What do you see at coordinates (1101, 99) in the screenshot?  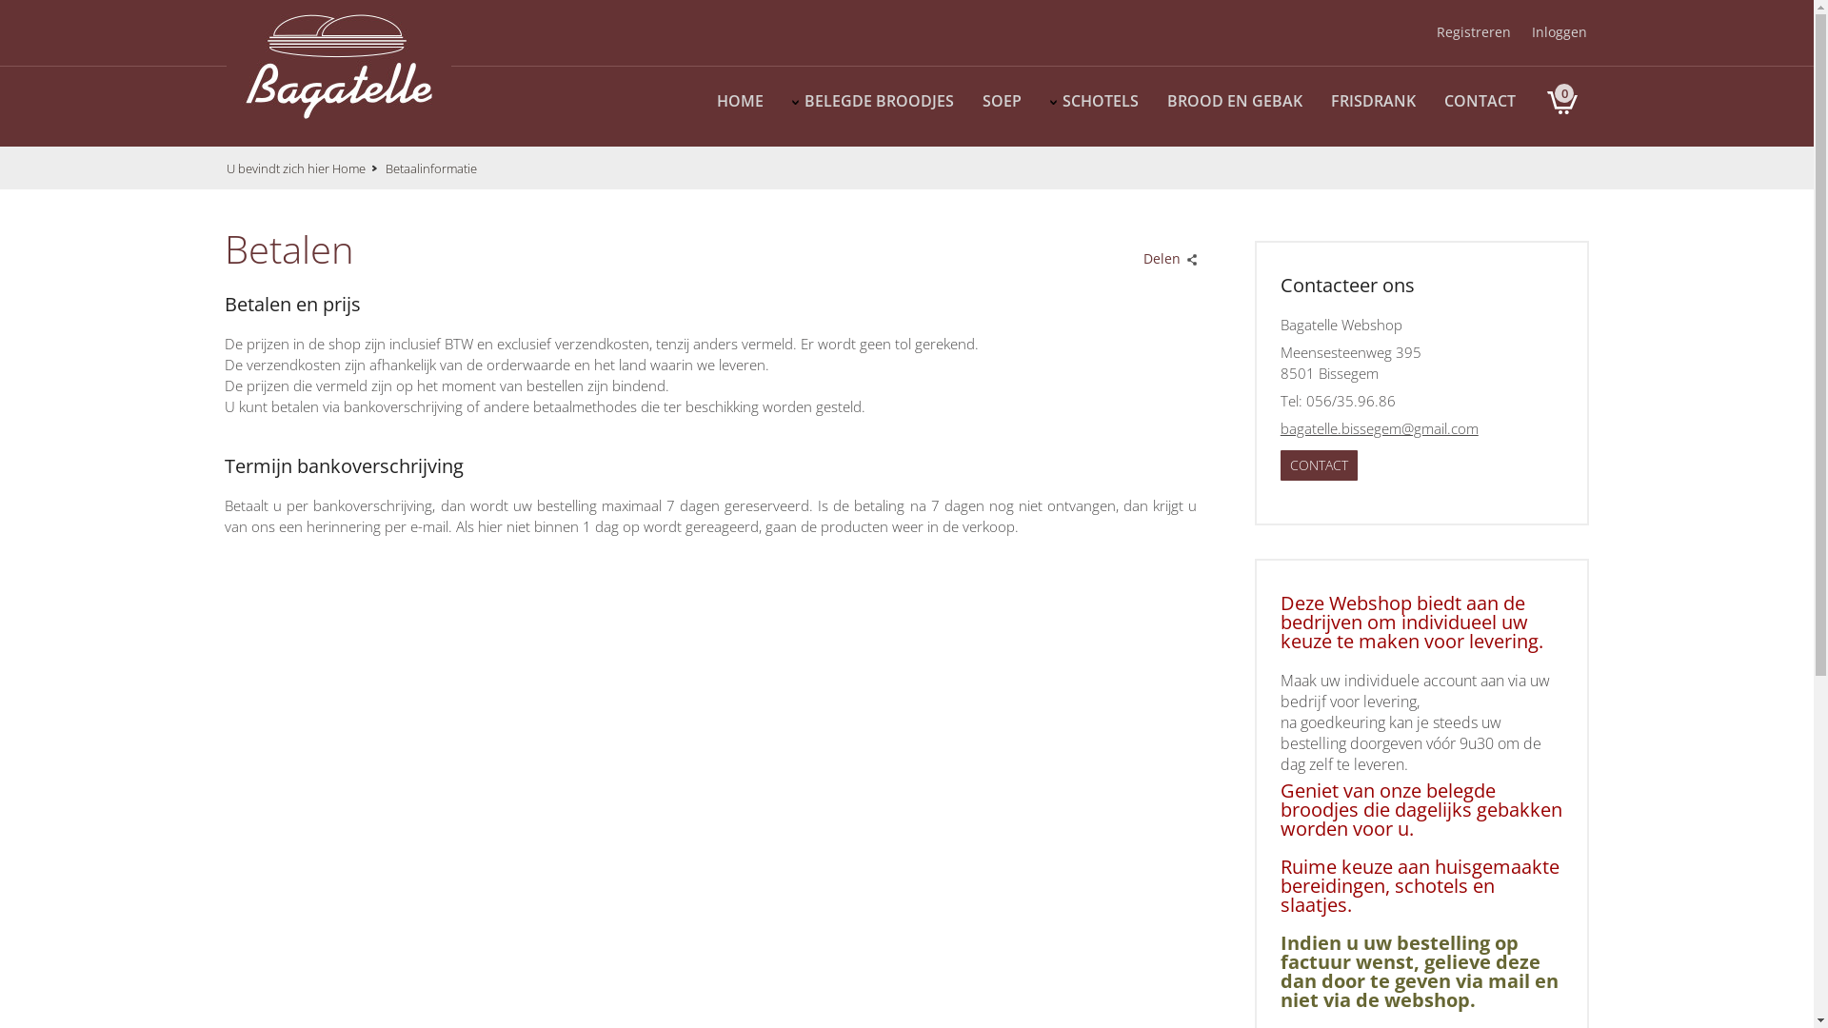 I see `SCHOTELS` at bounding box center [1101, 99].